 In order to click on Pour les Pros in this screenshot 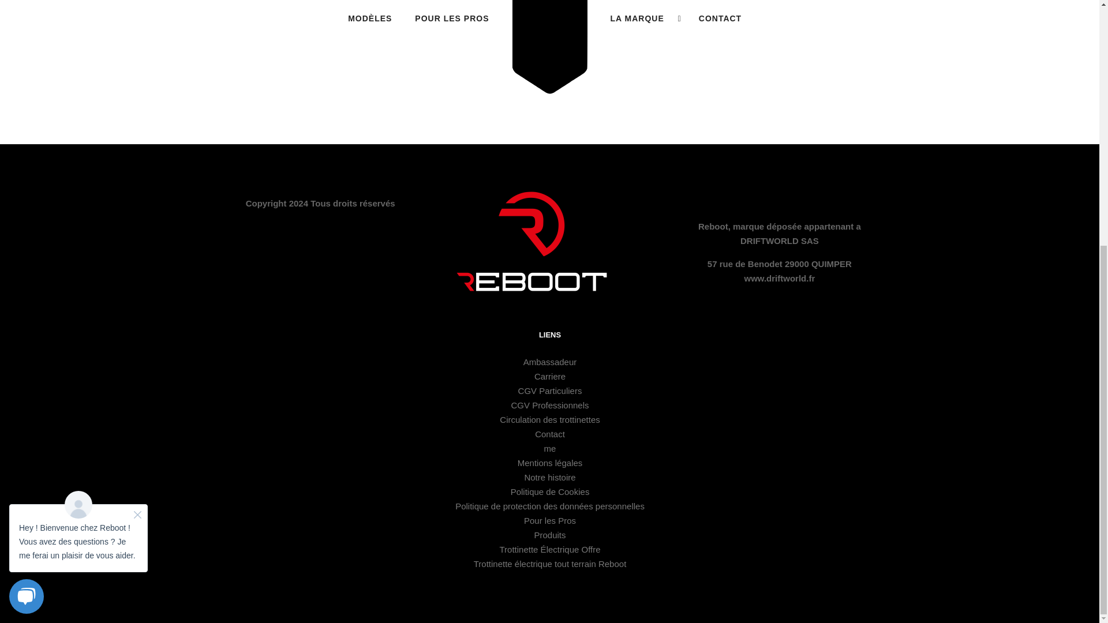, I will do `click(550, 520)`.